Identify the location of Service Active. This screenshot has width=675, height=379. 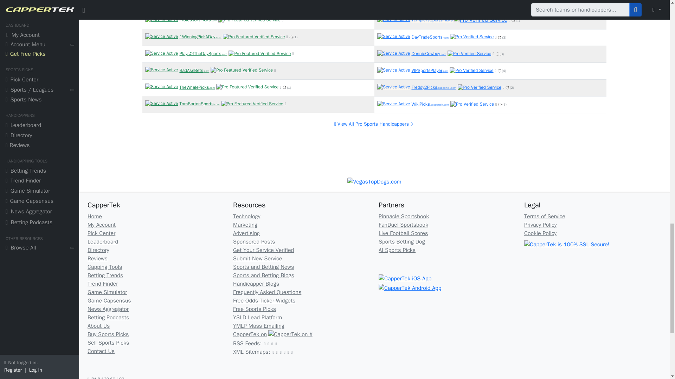
(161, 20).